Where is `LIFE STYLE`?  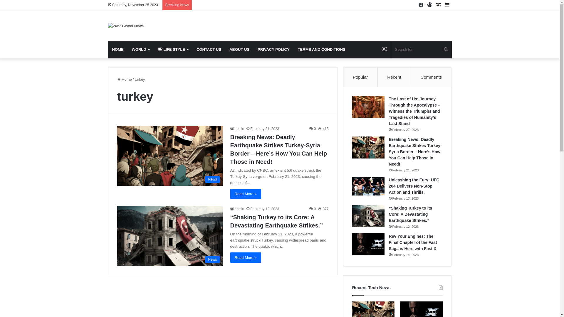
LIFE STYLE is located at coordinates (173, 50).